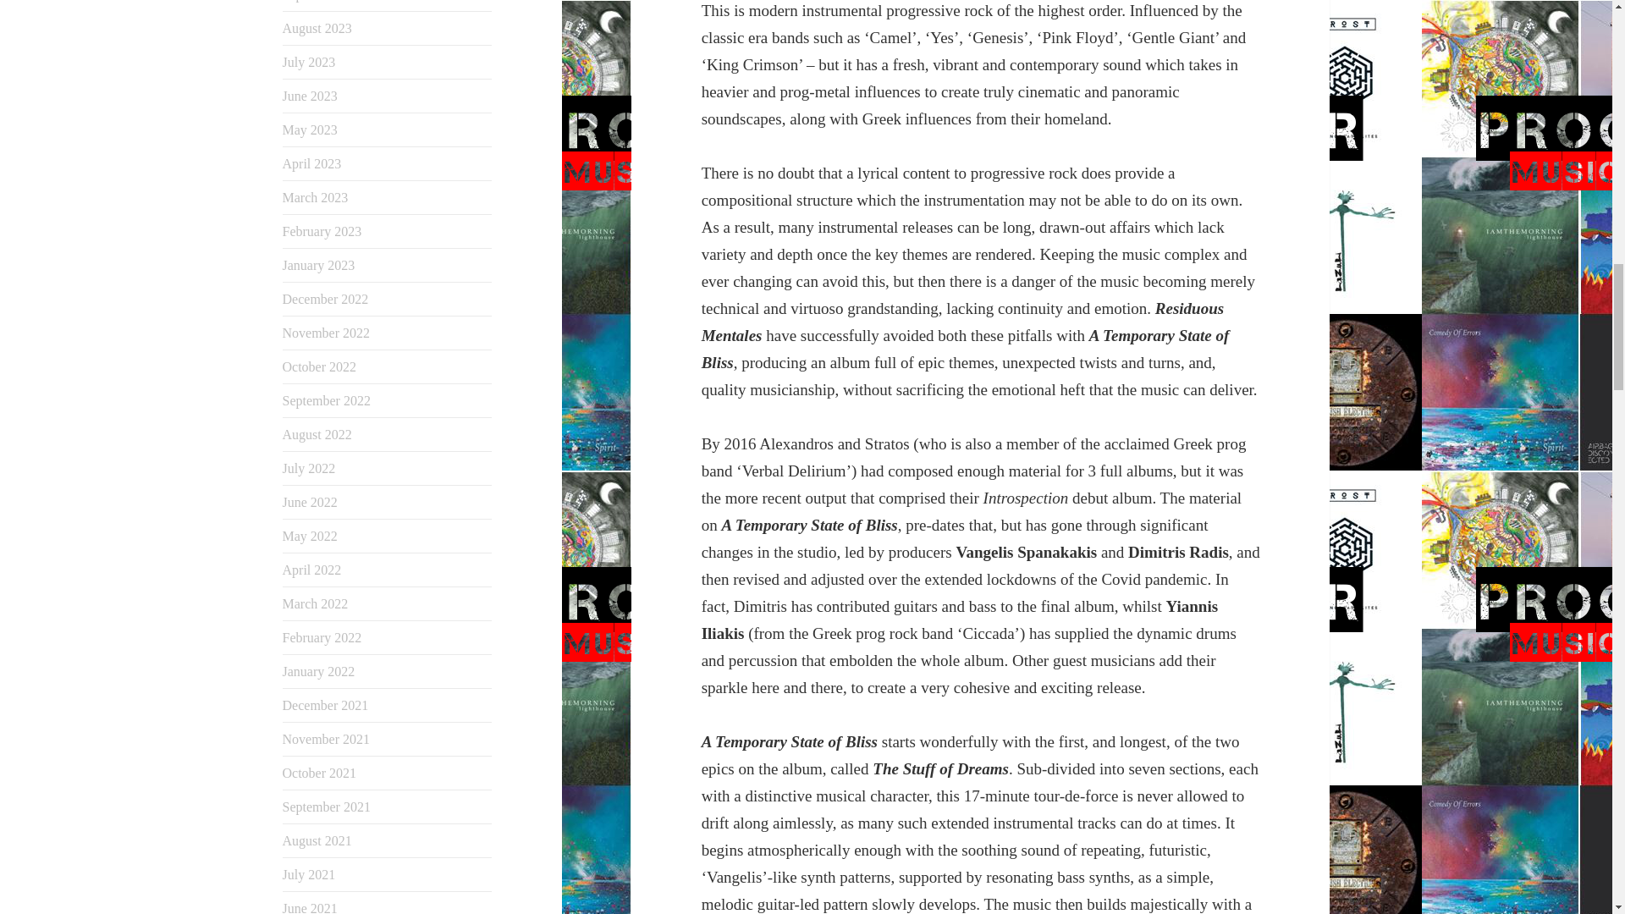  I want to click on October 2022, so click(320, 366).